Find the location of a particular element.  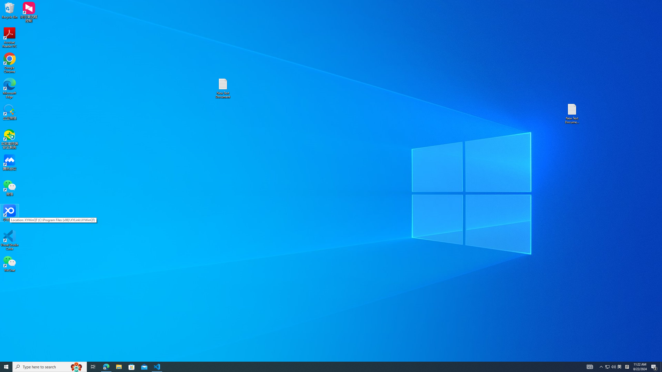

New Text Document (2) is located at coordinates (572, 114).